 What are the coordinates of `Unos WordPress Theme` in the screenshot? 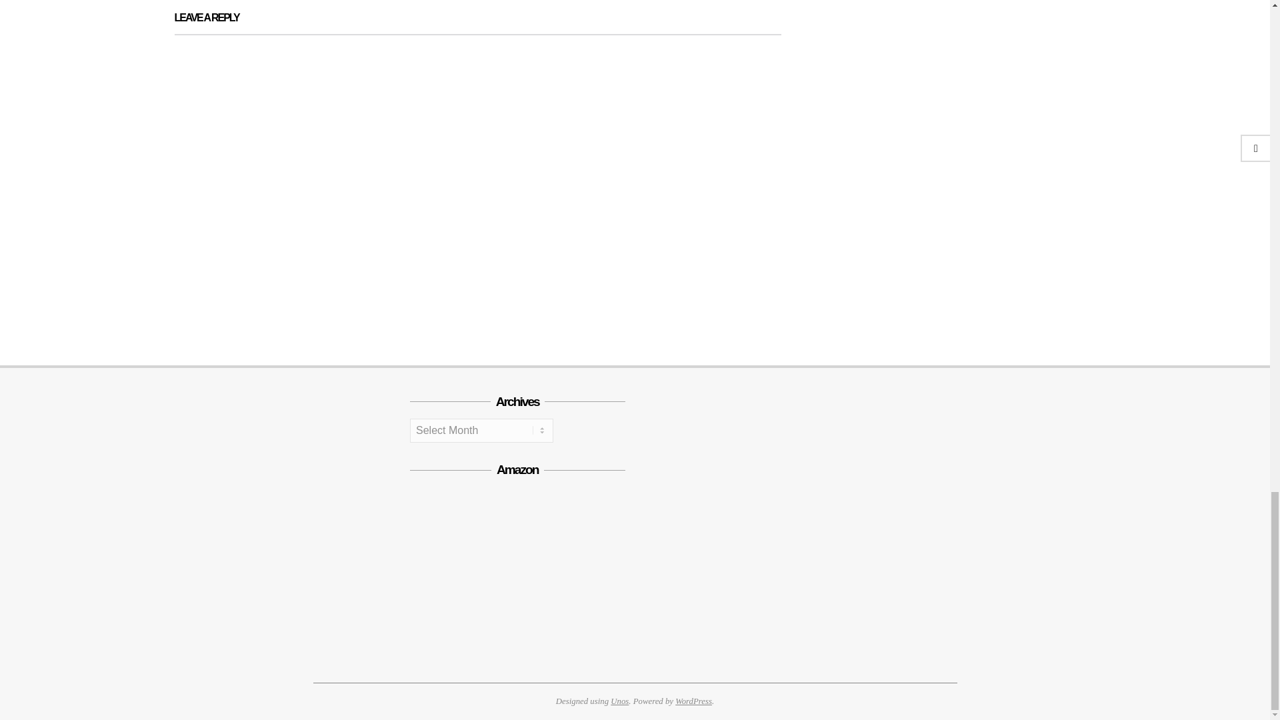 It's located at (619, 701).